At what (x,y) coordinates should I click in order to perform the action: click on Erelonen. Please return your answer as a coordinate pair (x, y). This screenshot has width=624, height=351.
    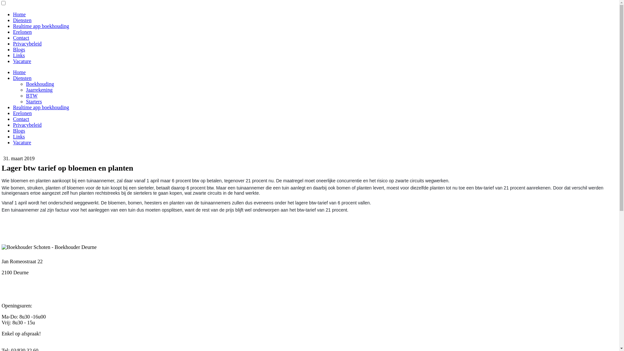
    Looking at the image, I should click on (22, 32).